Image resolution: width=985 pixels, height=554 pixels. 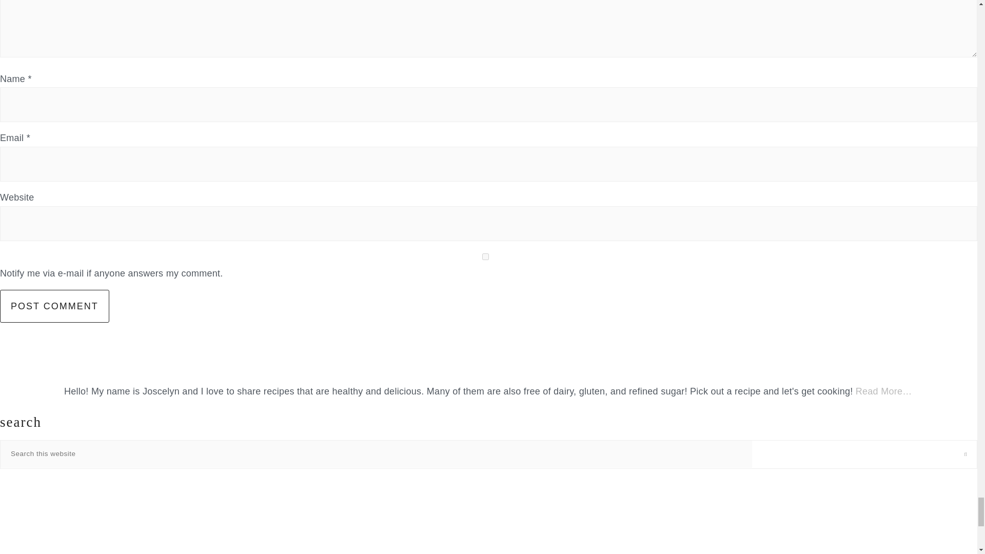 I want to click on Facebook, so click(x=82, y=507).